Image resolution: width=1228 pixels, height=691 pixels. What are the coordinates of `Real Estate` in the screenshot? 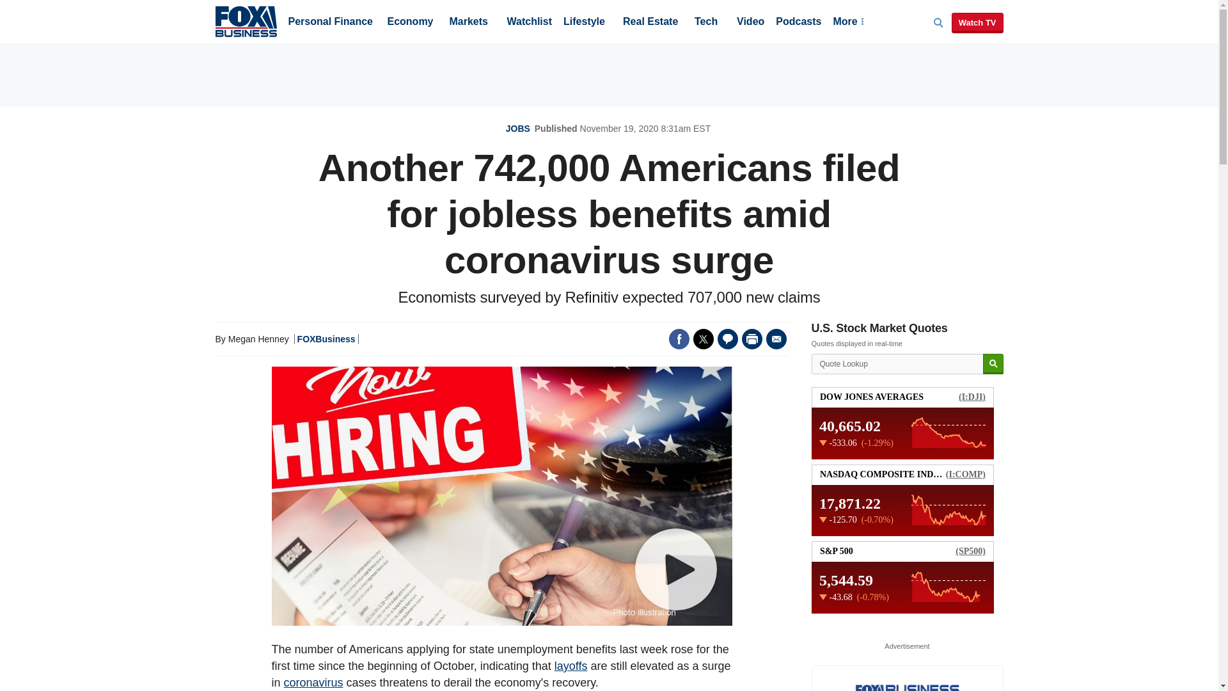 It's located at (650, 22).